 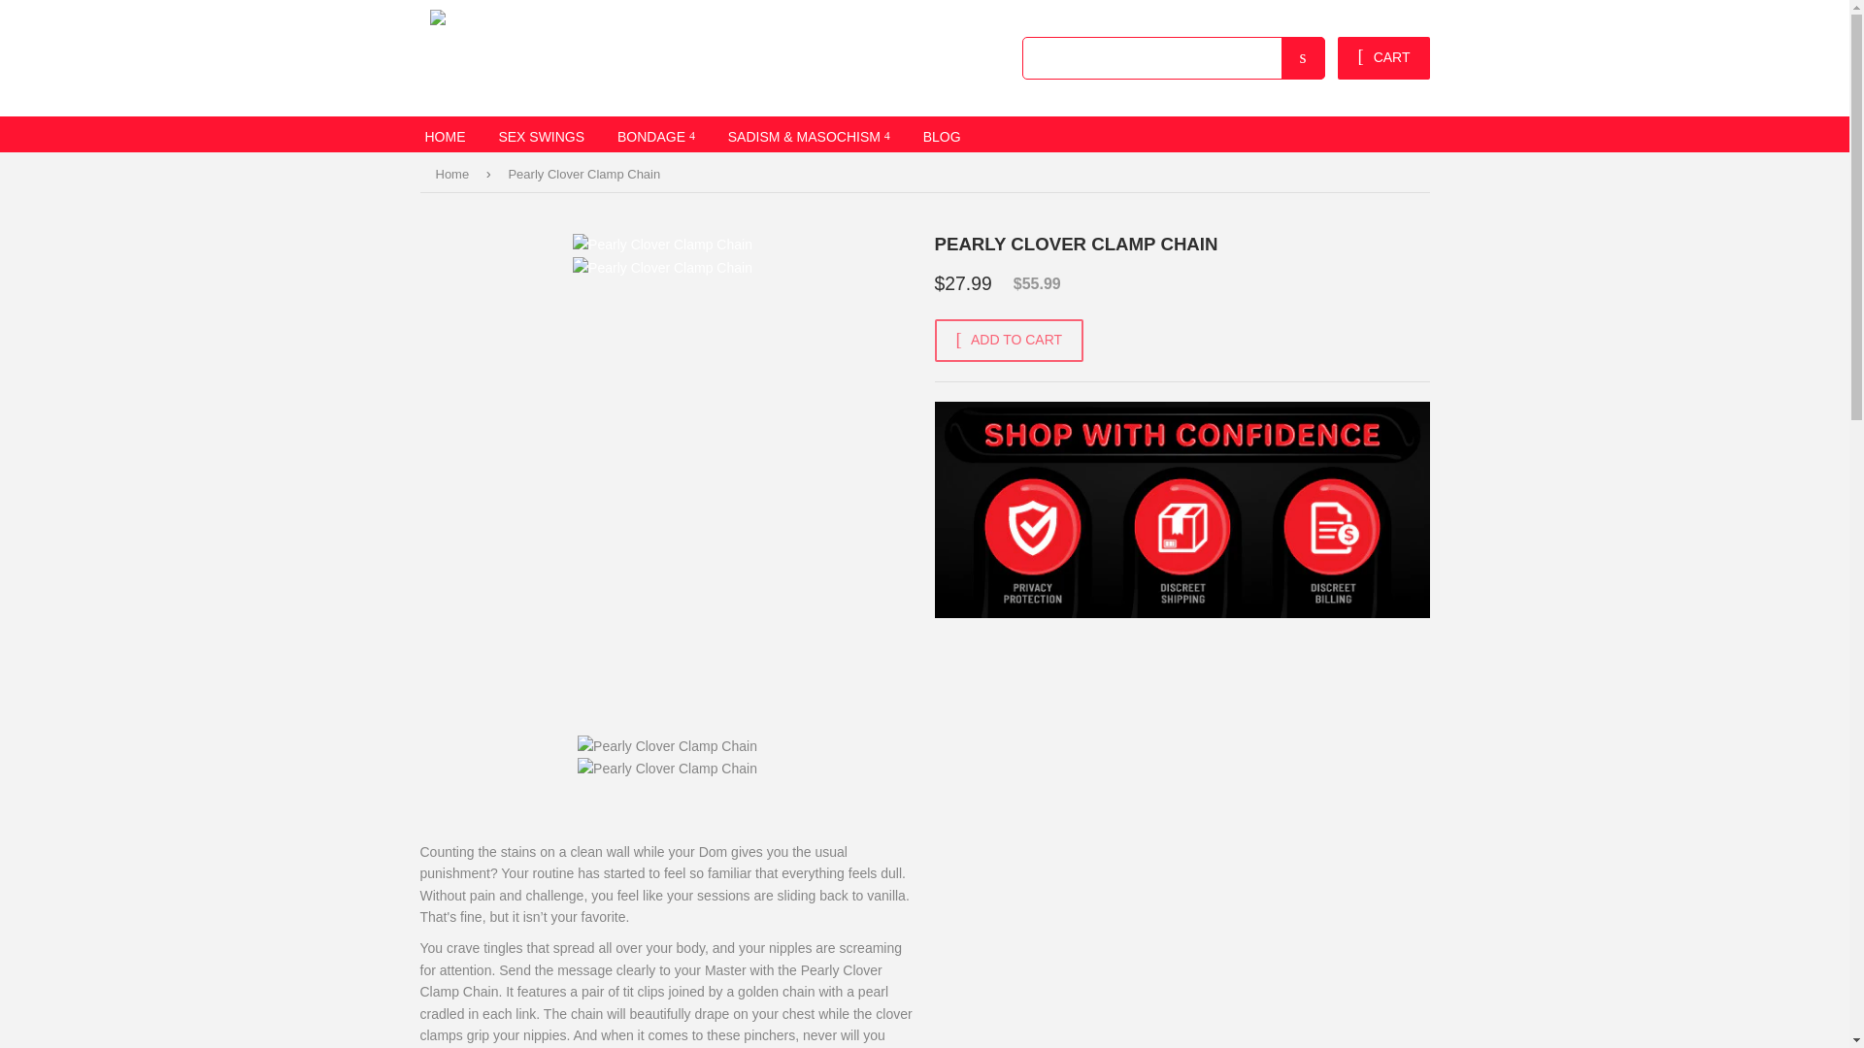 I want to click on SEX SWINGS, so click(x=540, y=134).